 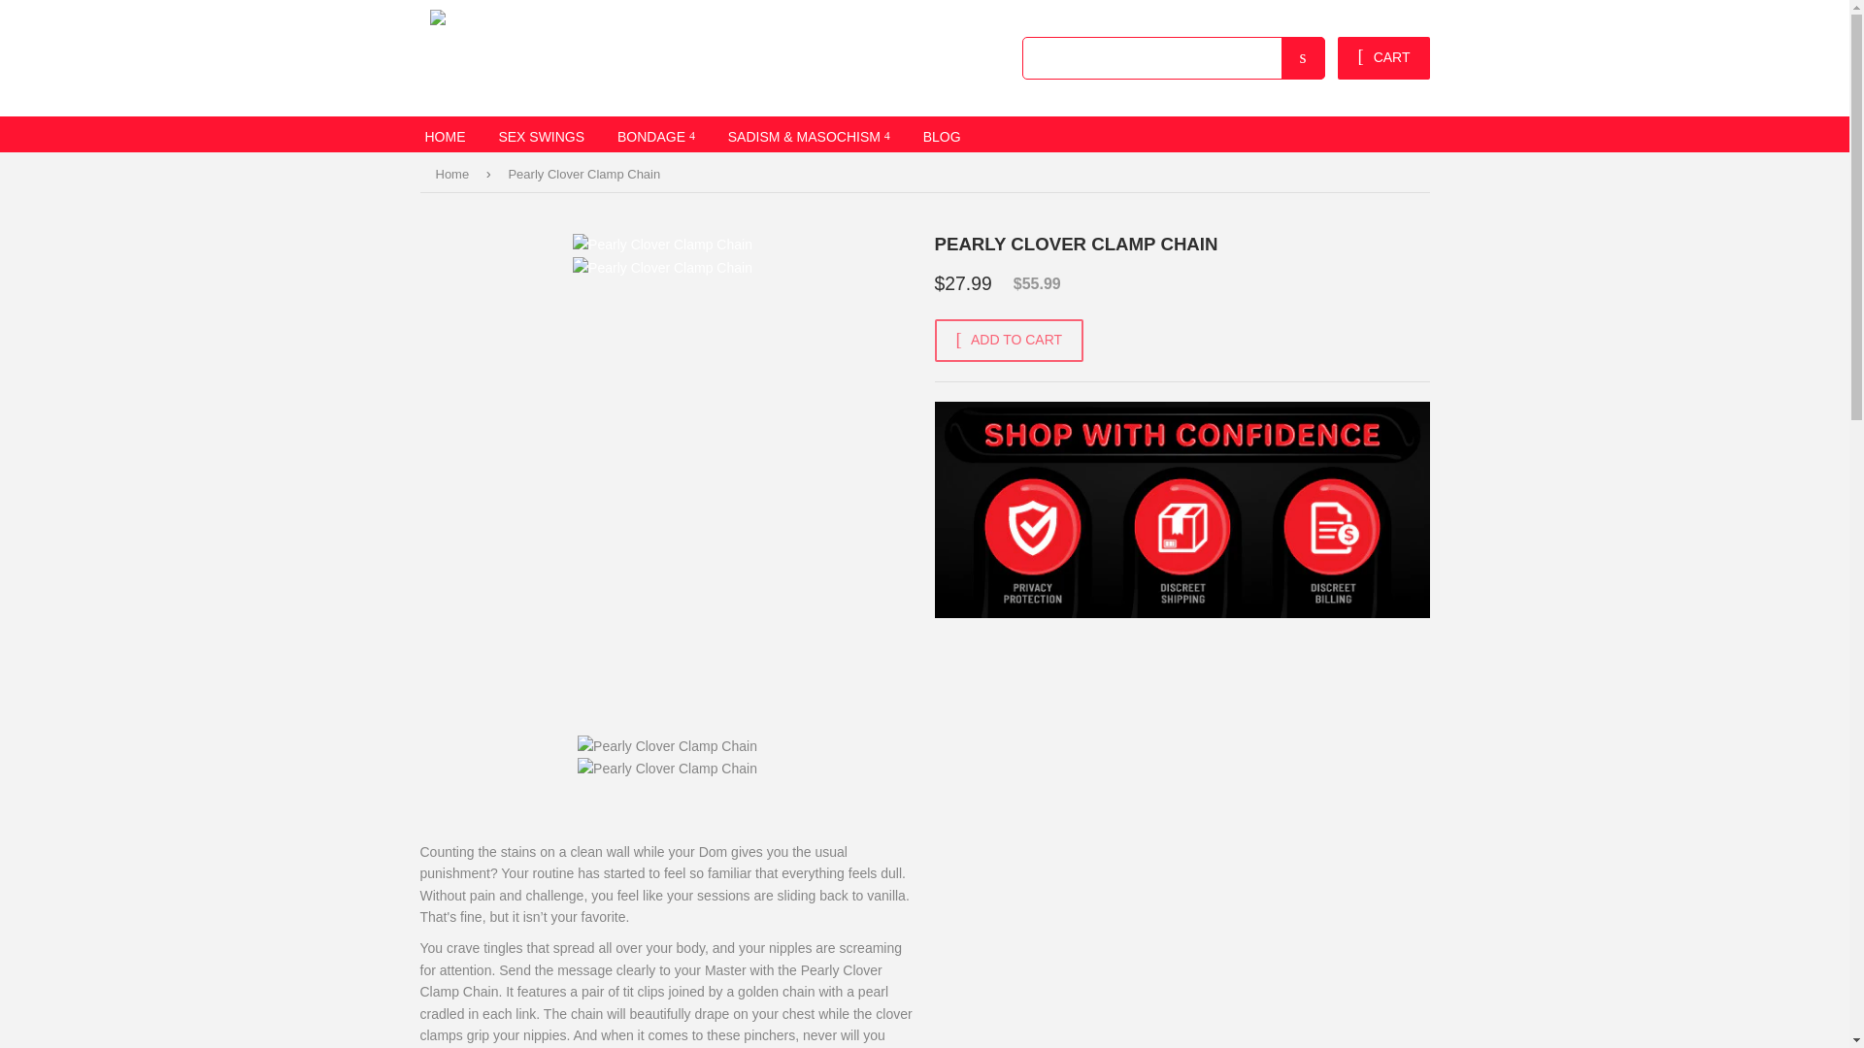 I want to click on SEX SWINGS, so click(x=540, y=134).